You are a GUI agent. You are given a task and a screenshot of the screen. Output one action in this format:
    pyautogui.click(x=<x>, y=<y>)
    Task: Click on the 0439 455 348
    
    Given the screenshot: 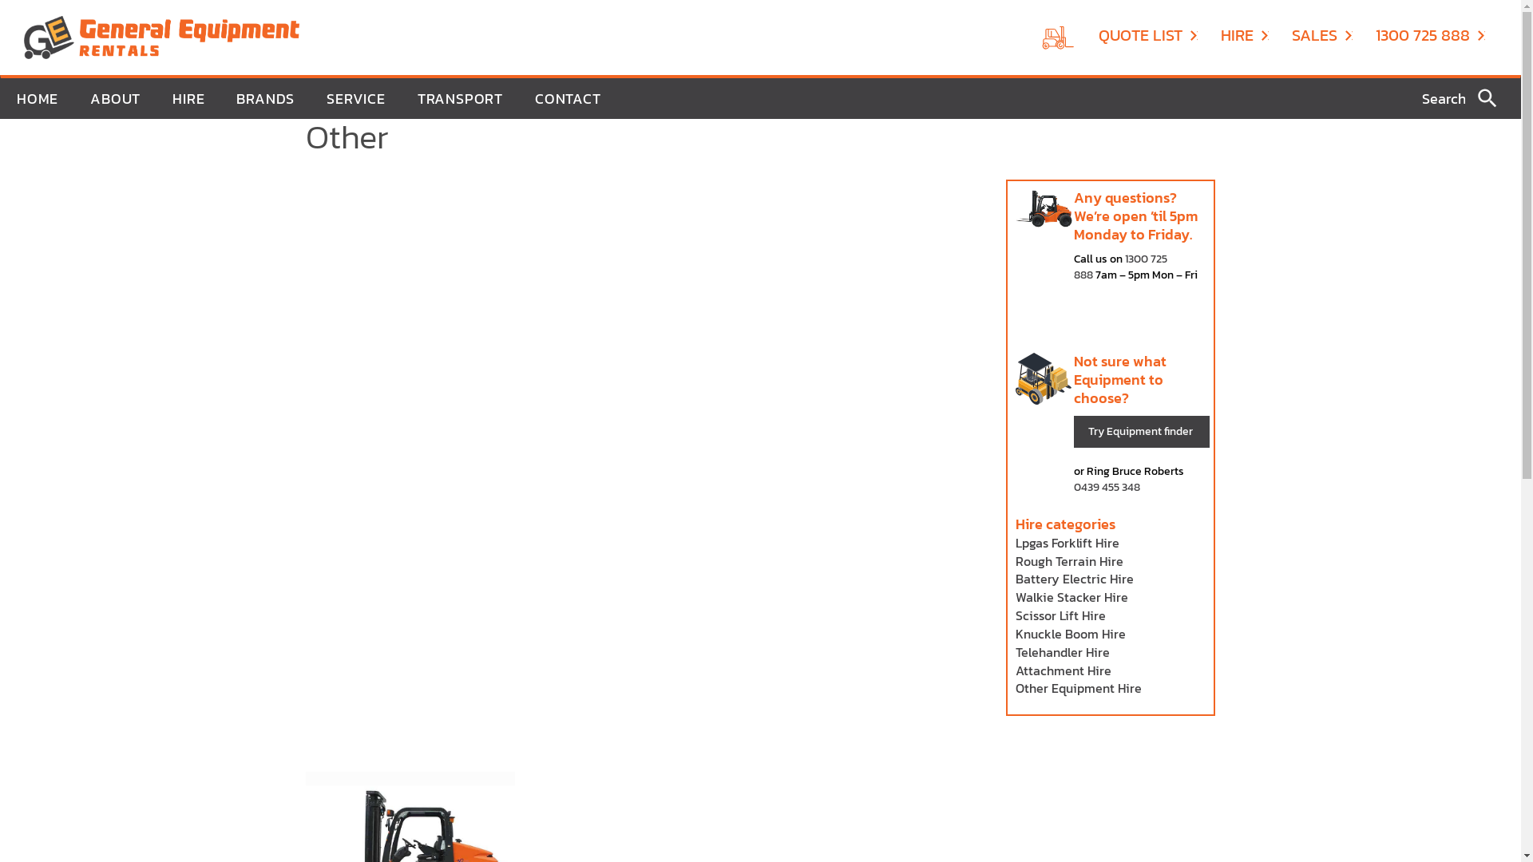 What is the action you would take?
    pyautogui.click(x=1107, y=487)
    